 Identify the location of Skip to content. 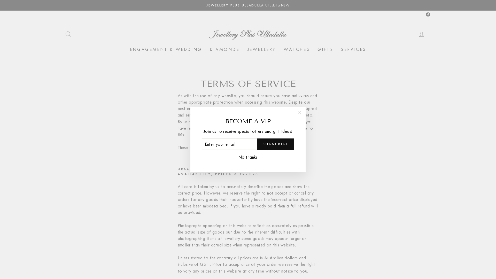
(0, 0).